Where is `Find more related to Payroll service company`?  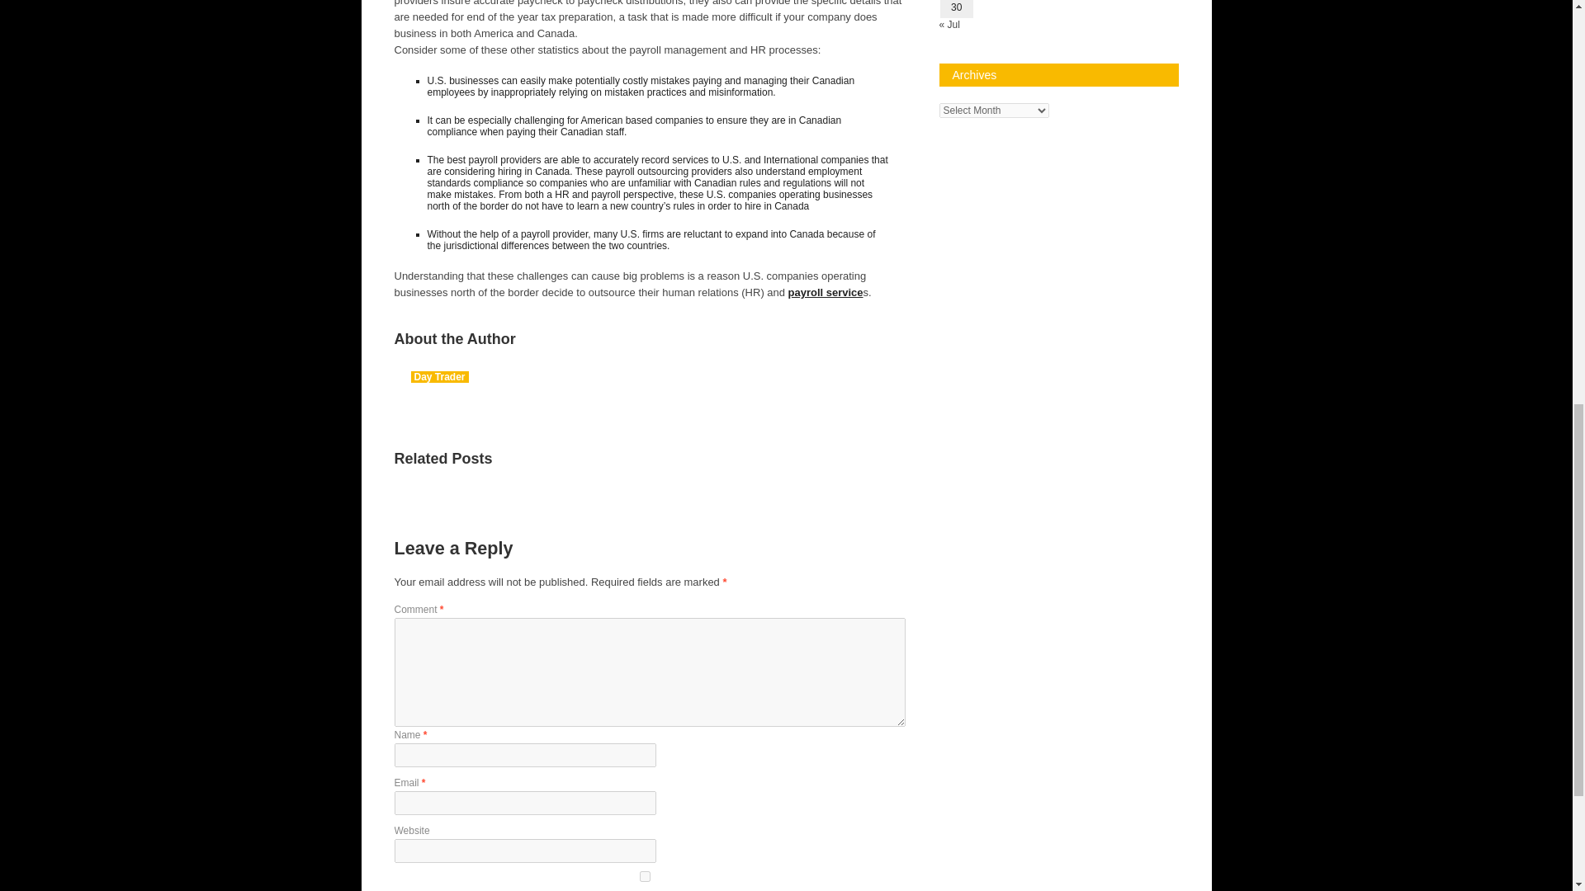
Find more related to Payroll service company is located at coordinates (826, 292).